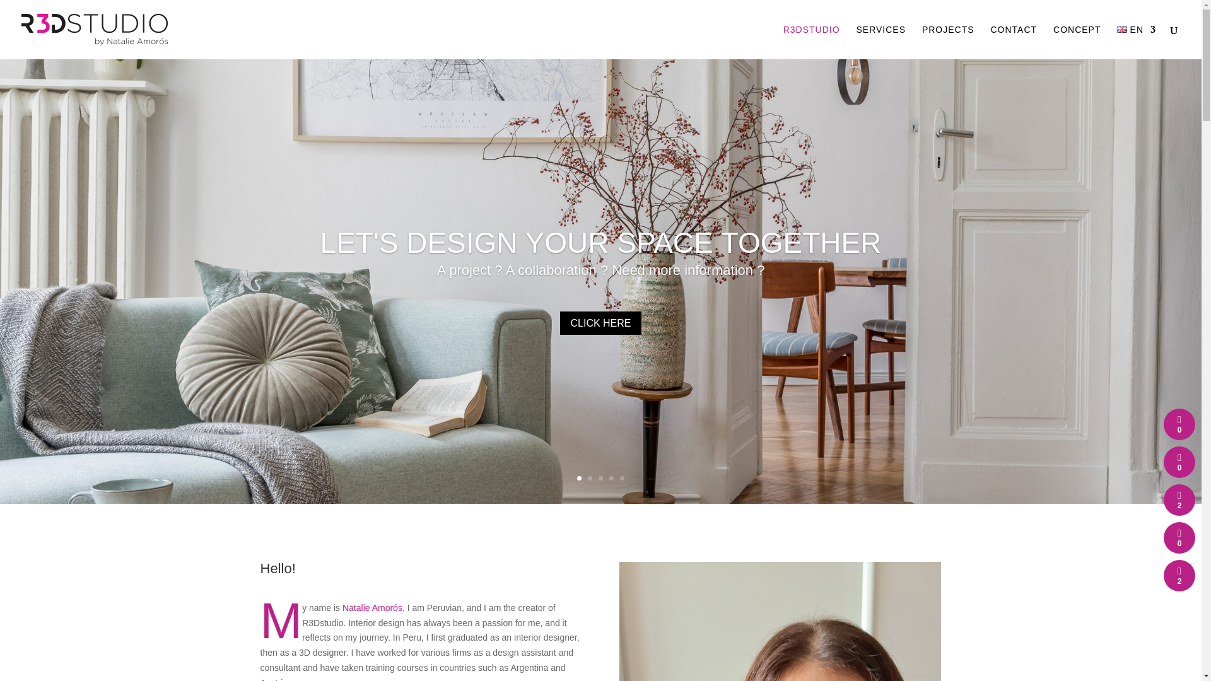 The width and height of the screenshot is (1211, 681). I want to click on PROJECTS, so click(948, 42).